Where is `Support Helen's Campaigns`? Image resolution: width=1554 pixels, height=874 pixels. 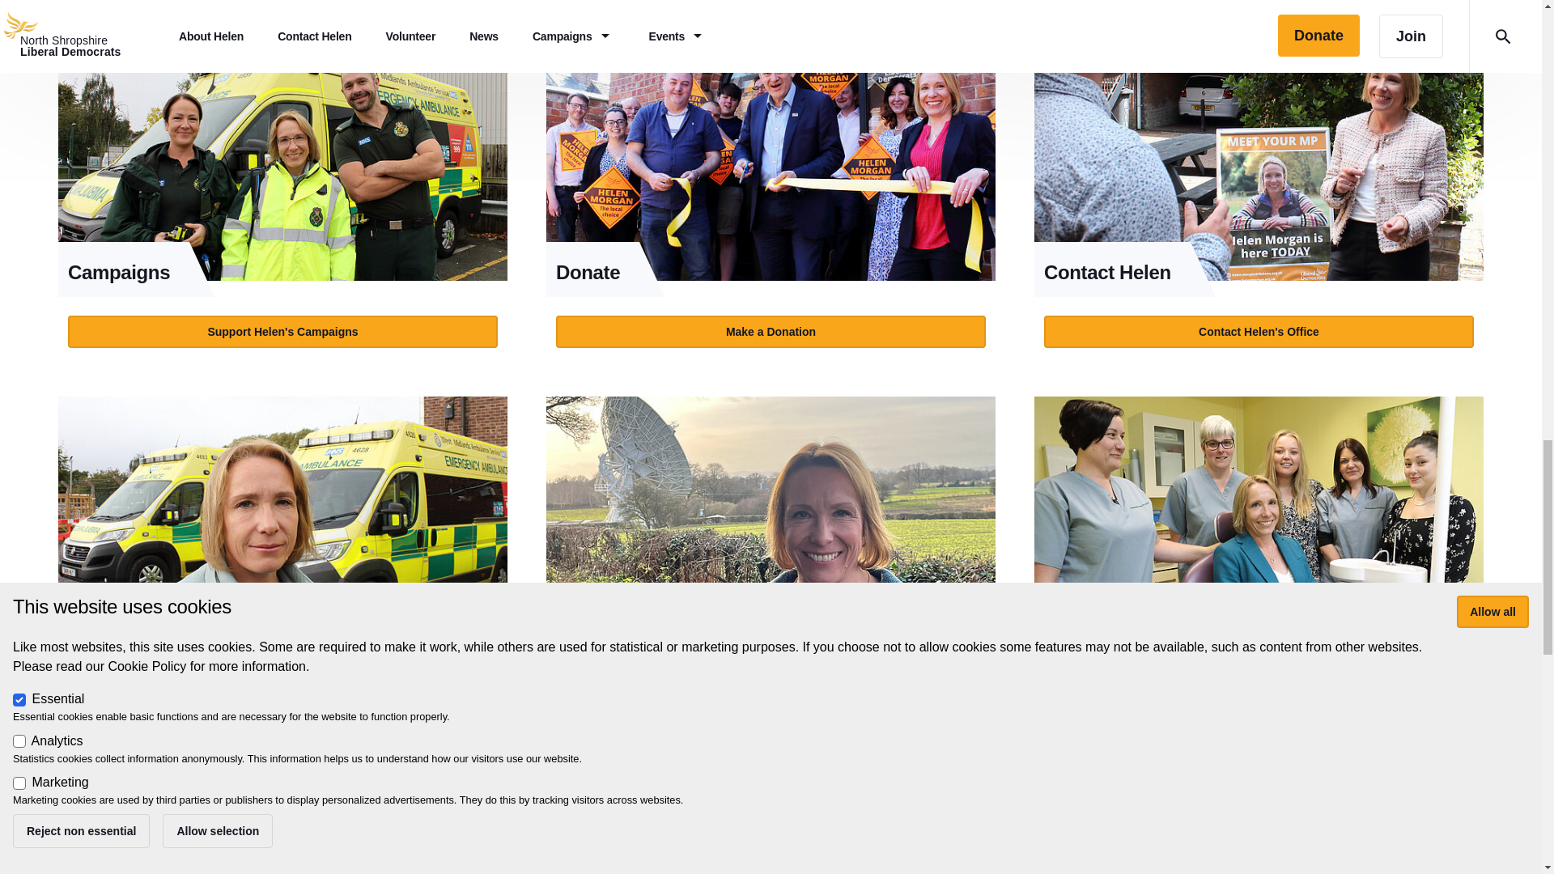
Support Helen's Campaigns is located at coordinates (282, 331).